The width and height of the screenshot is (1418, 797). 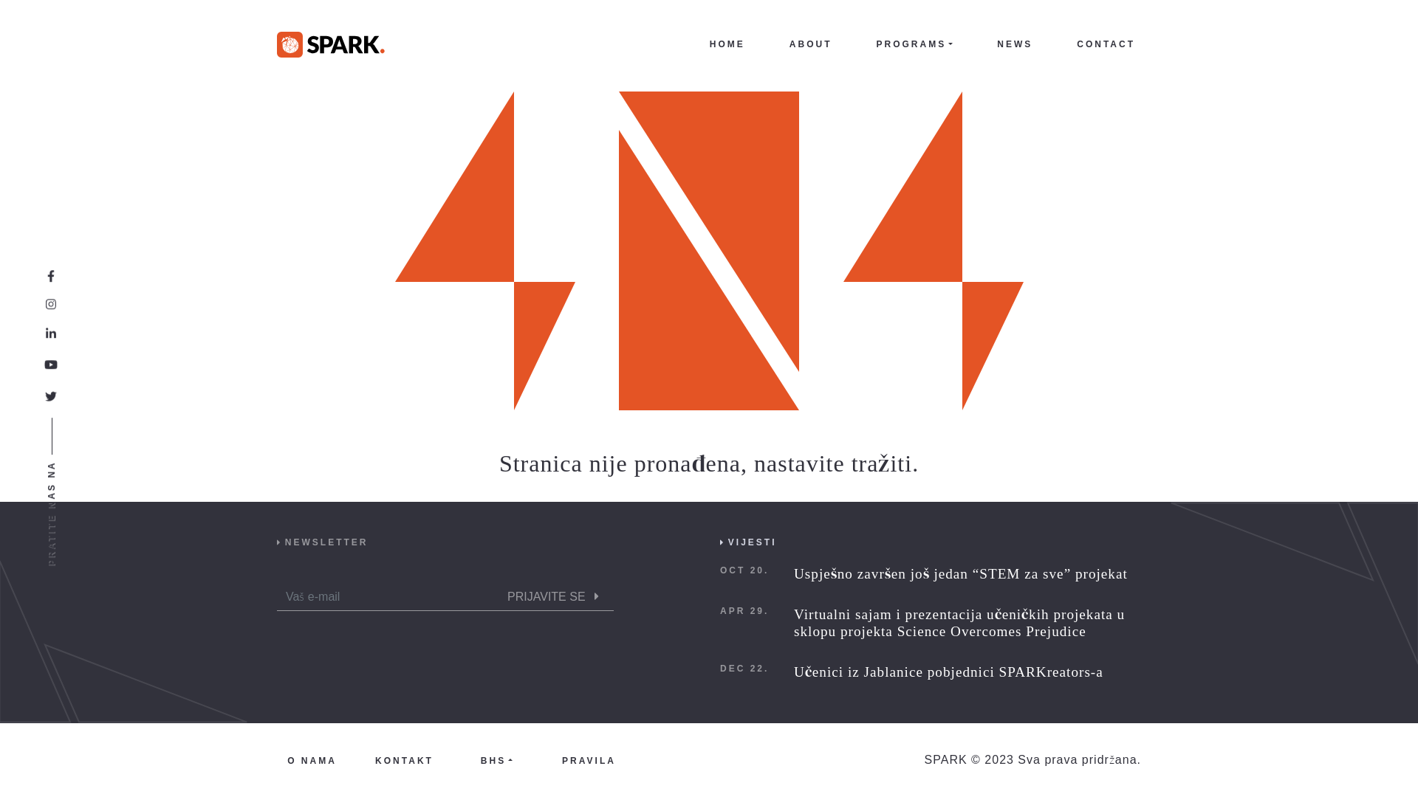 I want to click on PROGRAMS, so click(x=914, y=44).